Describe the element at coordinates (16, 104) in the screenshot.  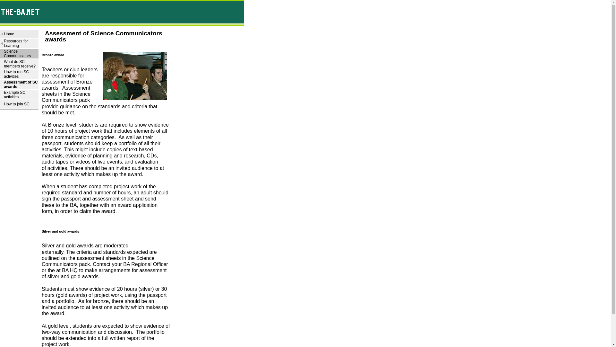
I see `How to join SC` at that location.